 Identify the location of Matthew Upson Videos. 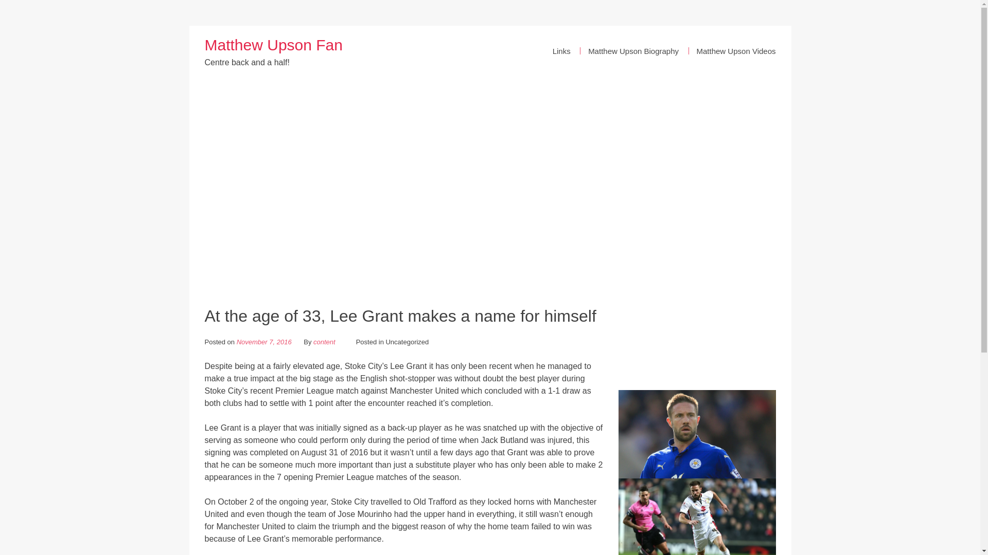
(734, 51).